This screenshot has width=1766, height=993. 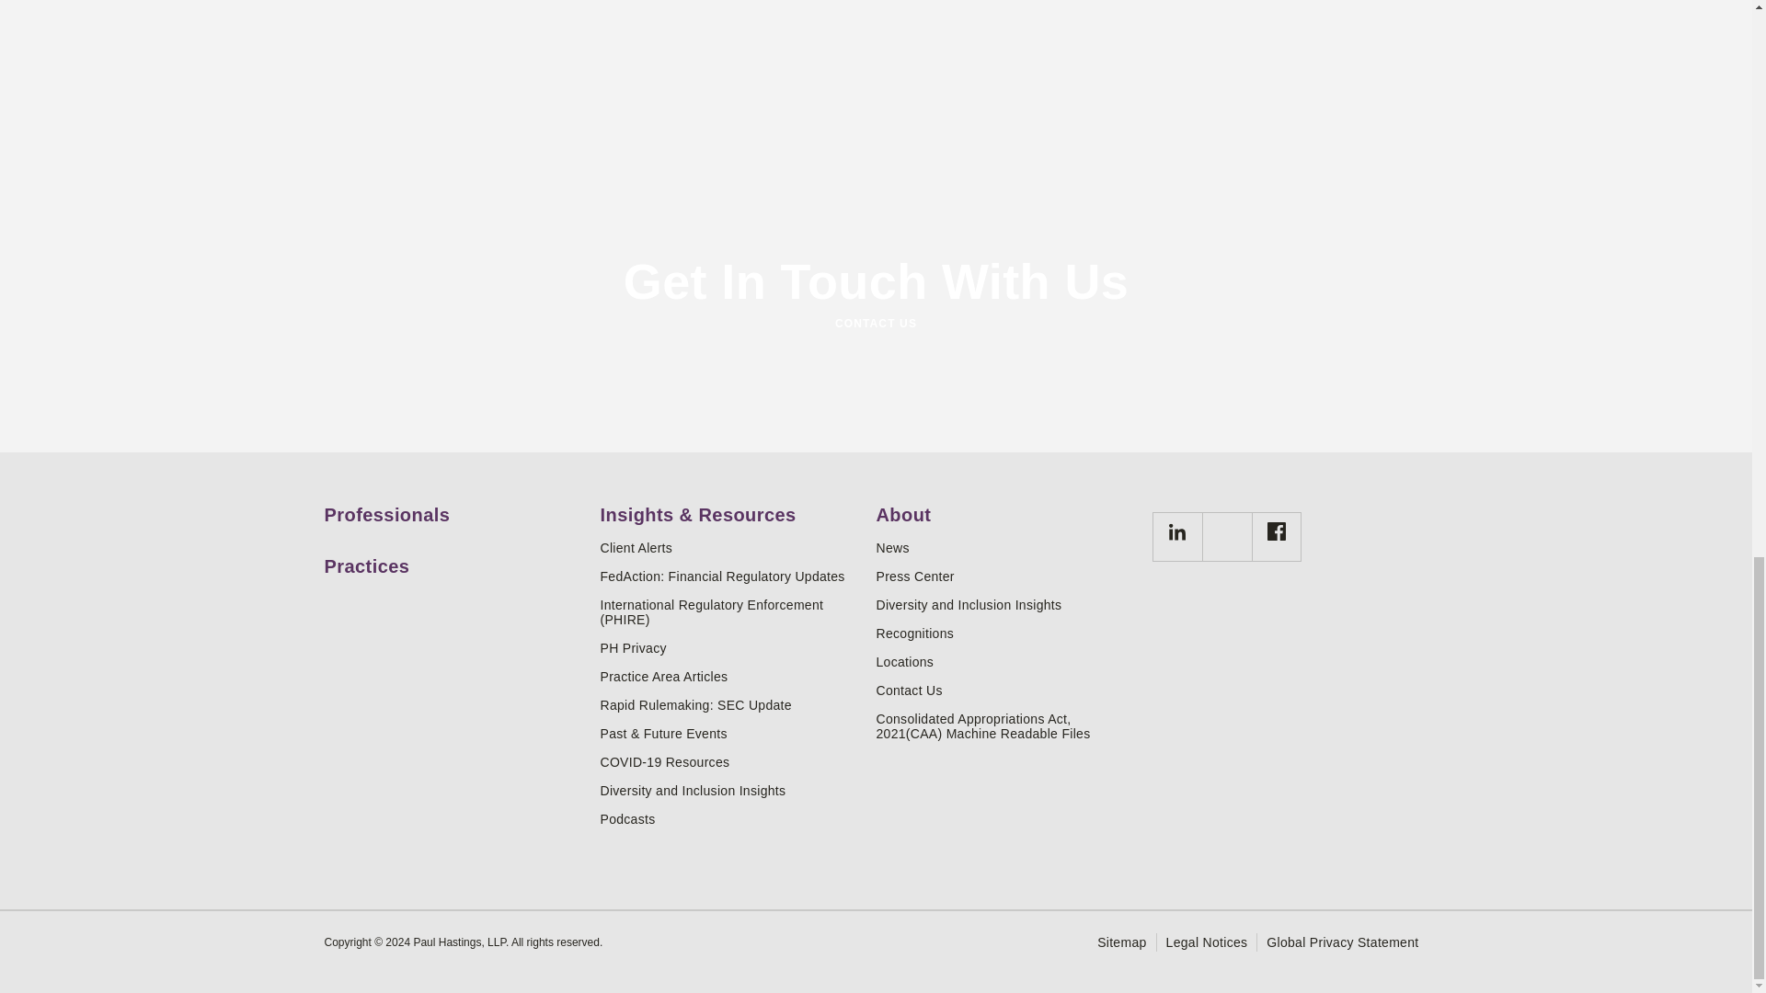 What do you see at coordinates (1006, 547) in the screenshot?
I see `News` at bounding box center [1006, 547].